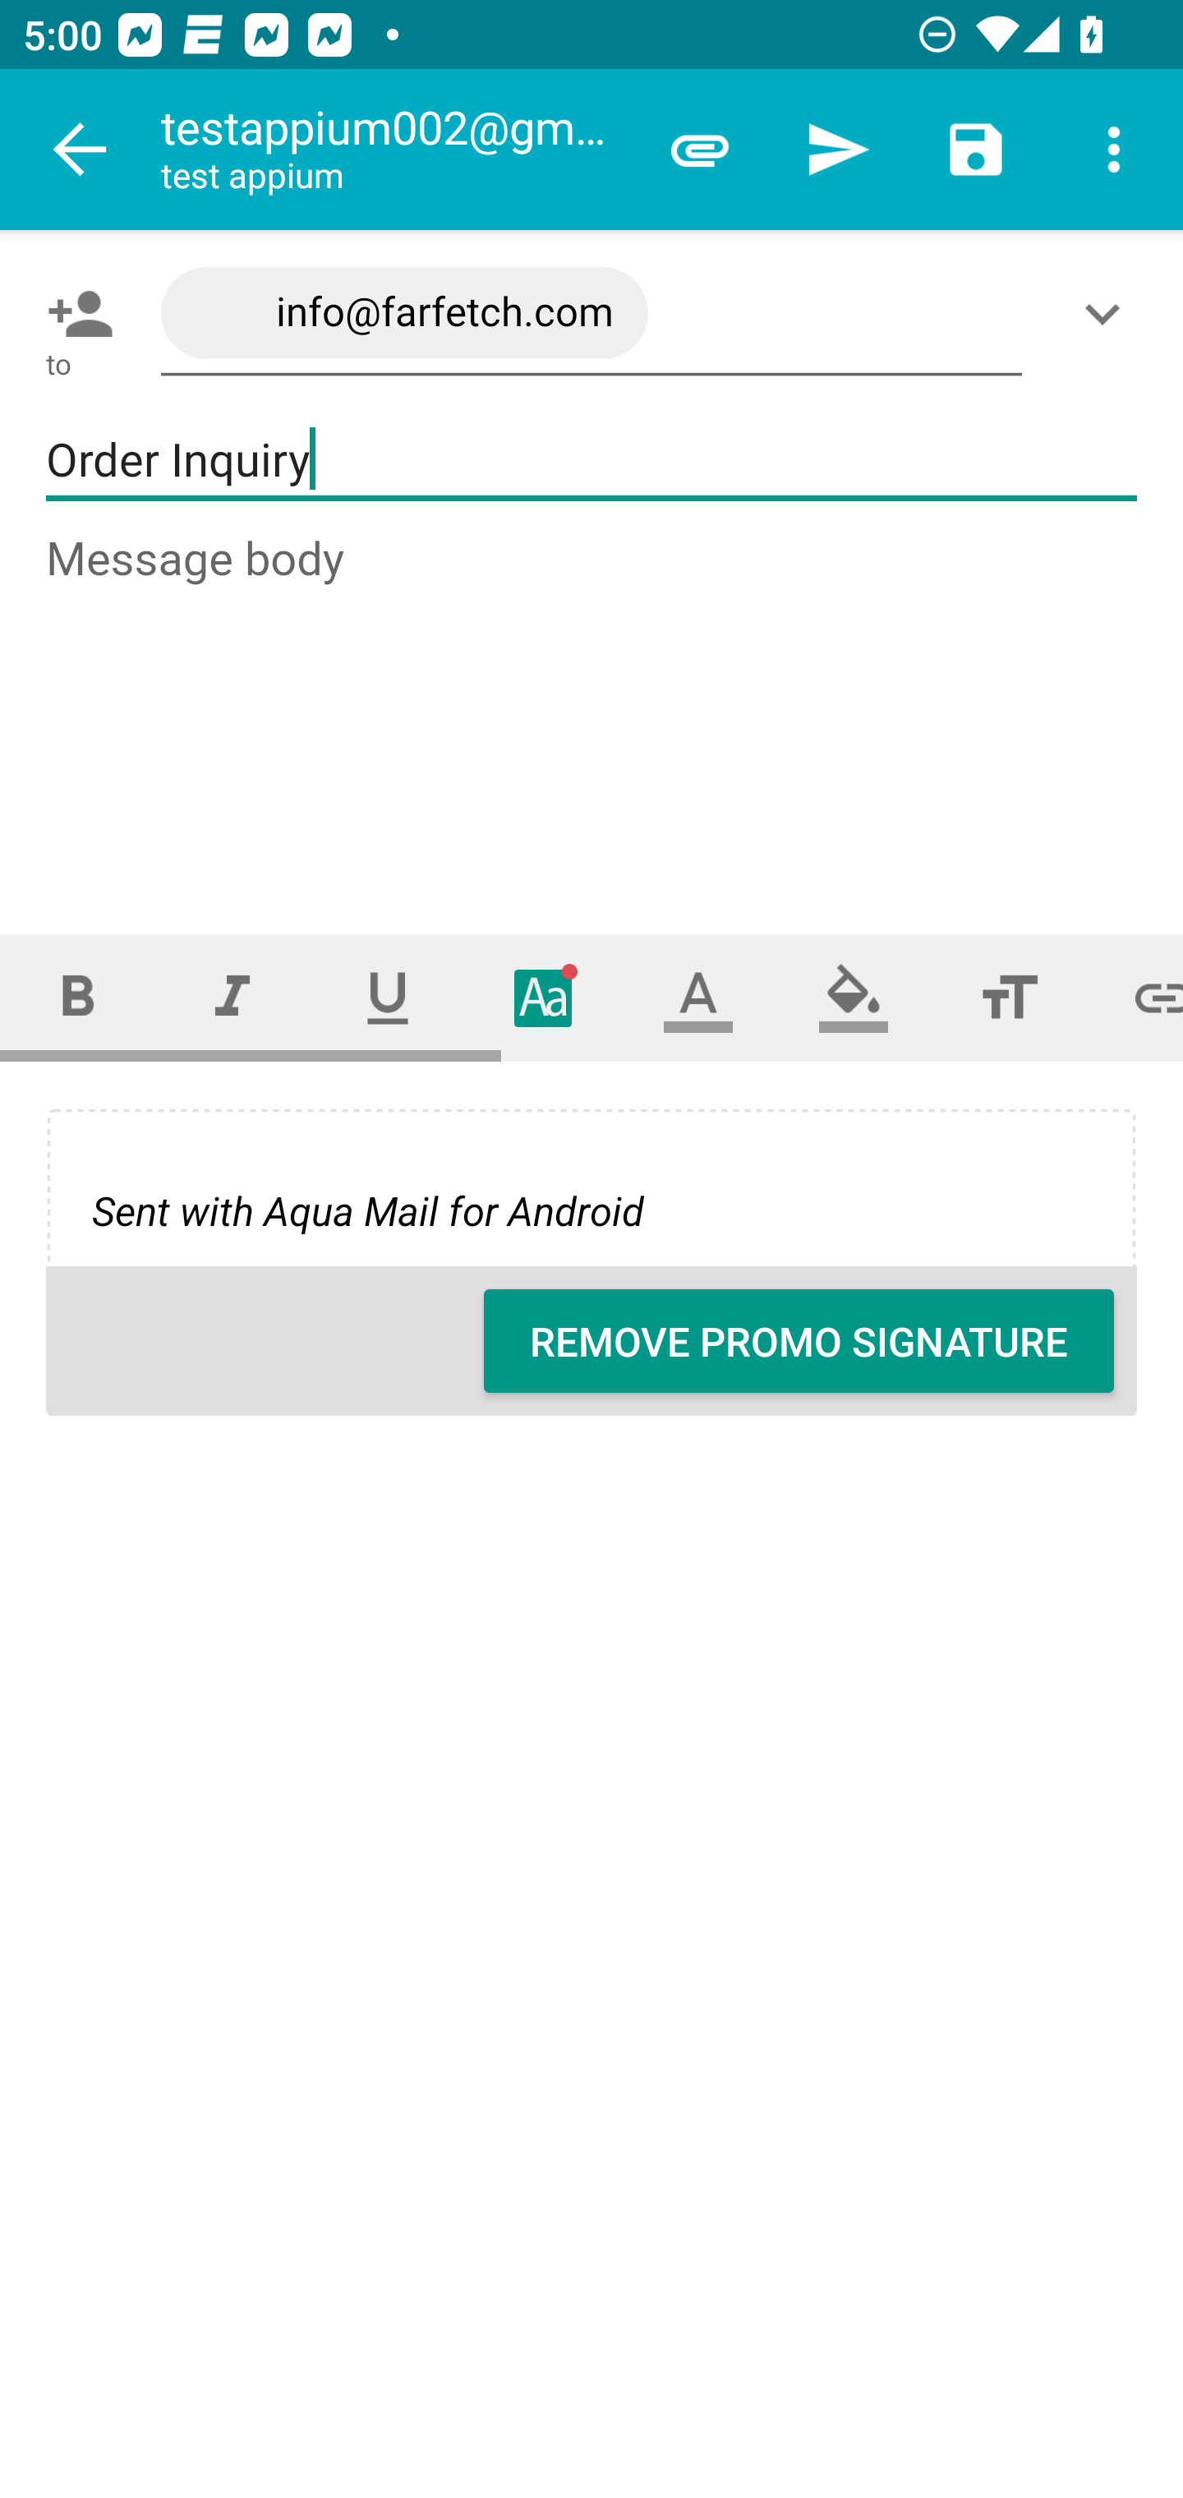 This screenshot has height=2498, width=1183. I want to click on More options, so click(1114, 150).